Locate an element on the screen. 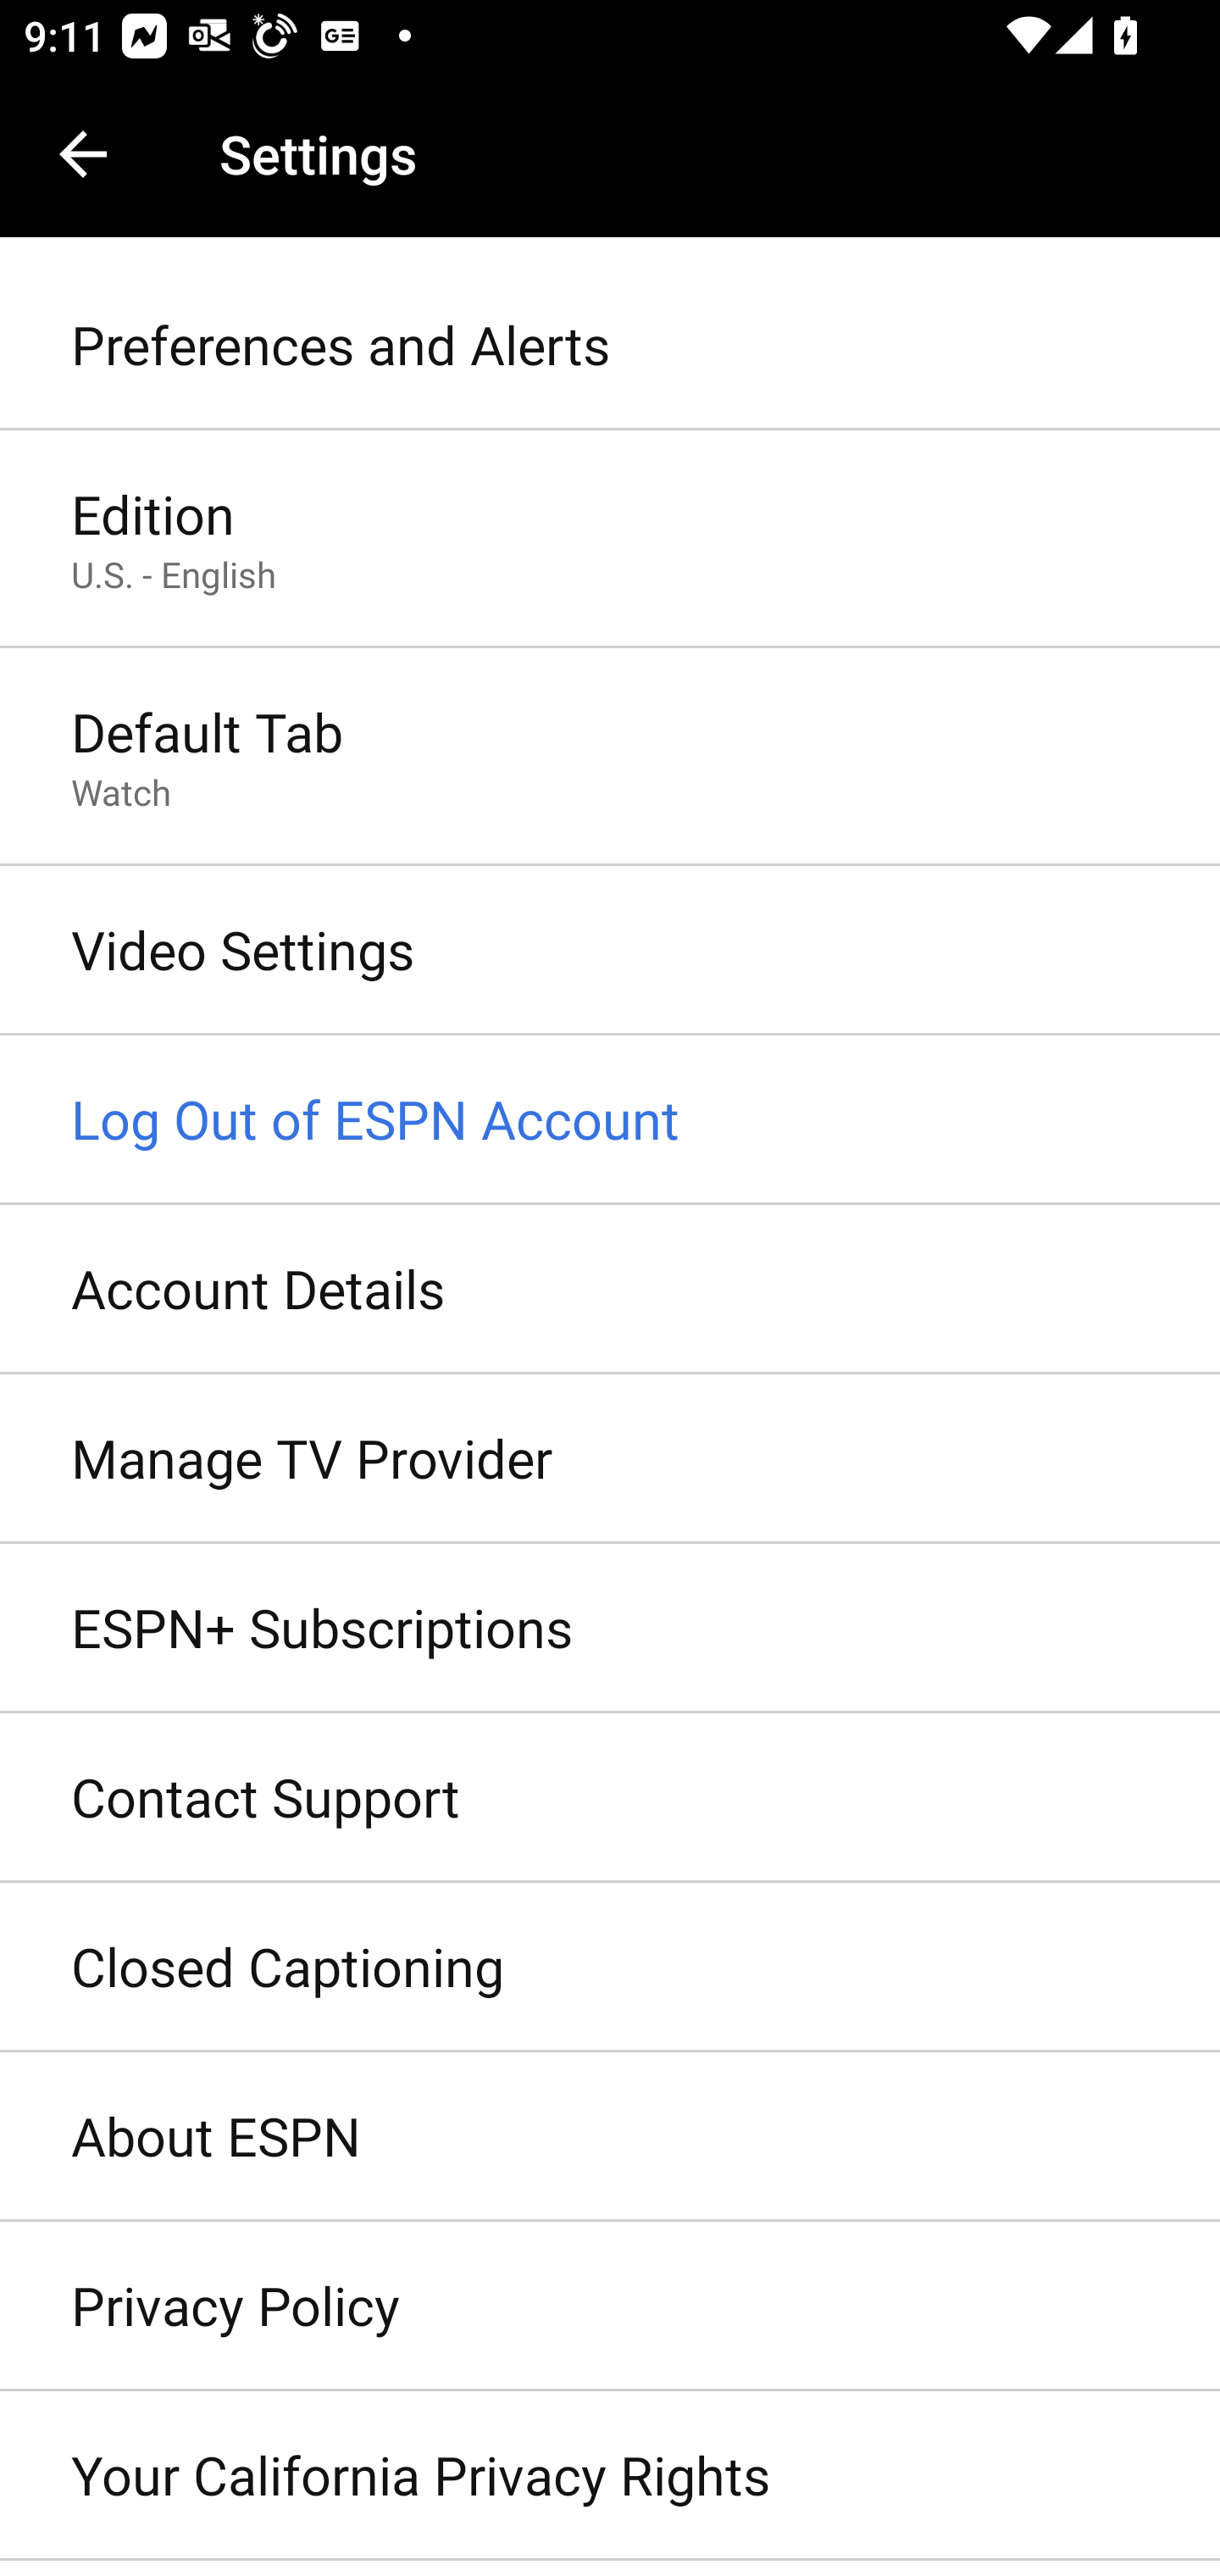 This screenshot has height=2576, width=1220. Video Settings is located at coordinates (610, 951).